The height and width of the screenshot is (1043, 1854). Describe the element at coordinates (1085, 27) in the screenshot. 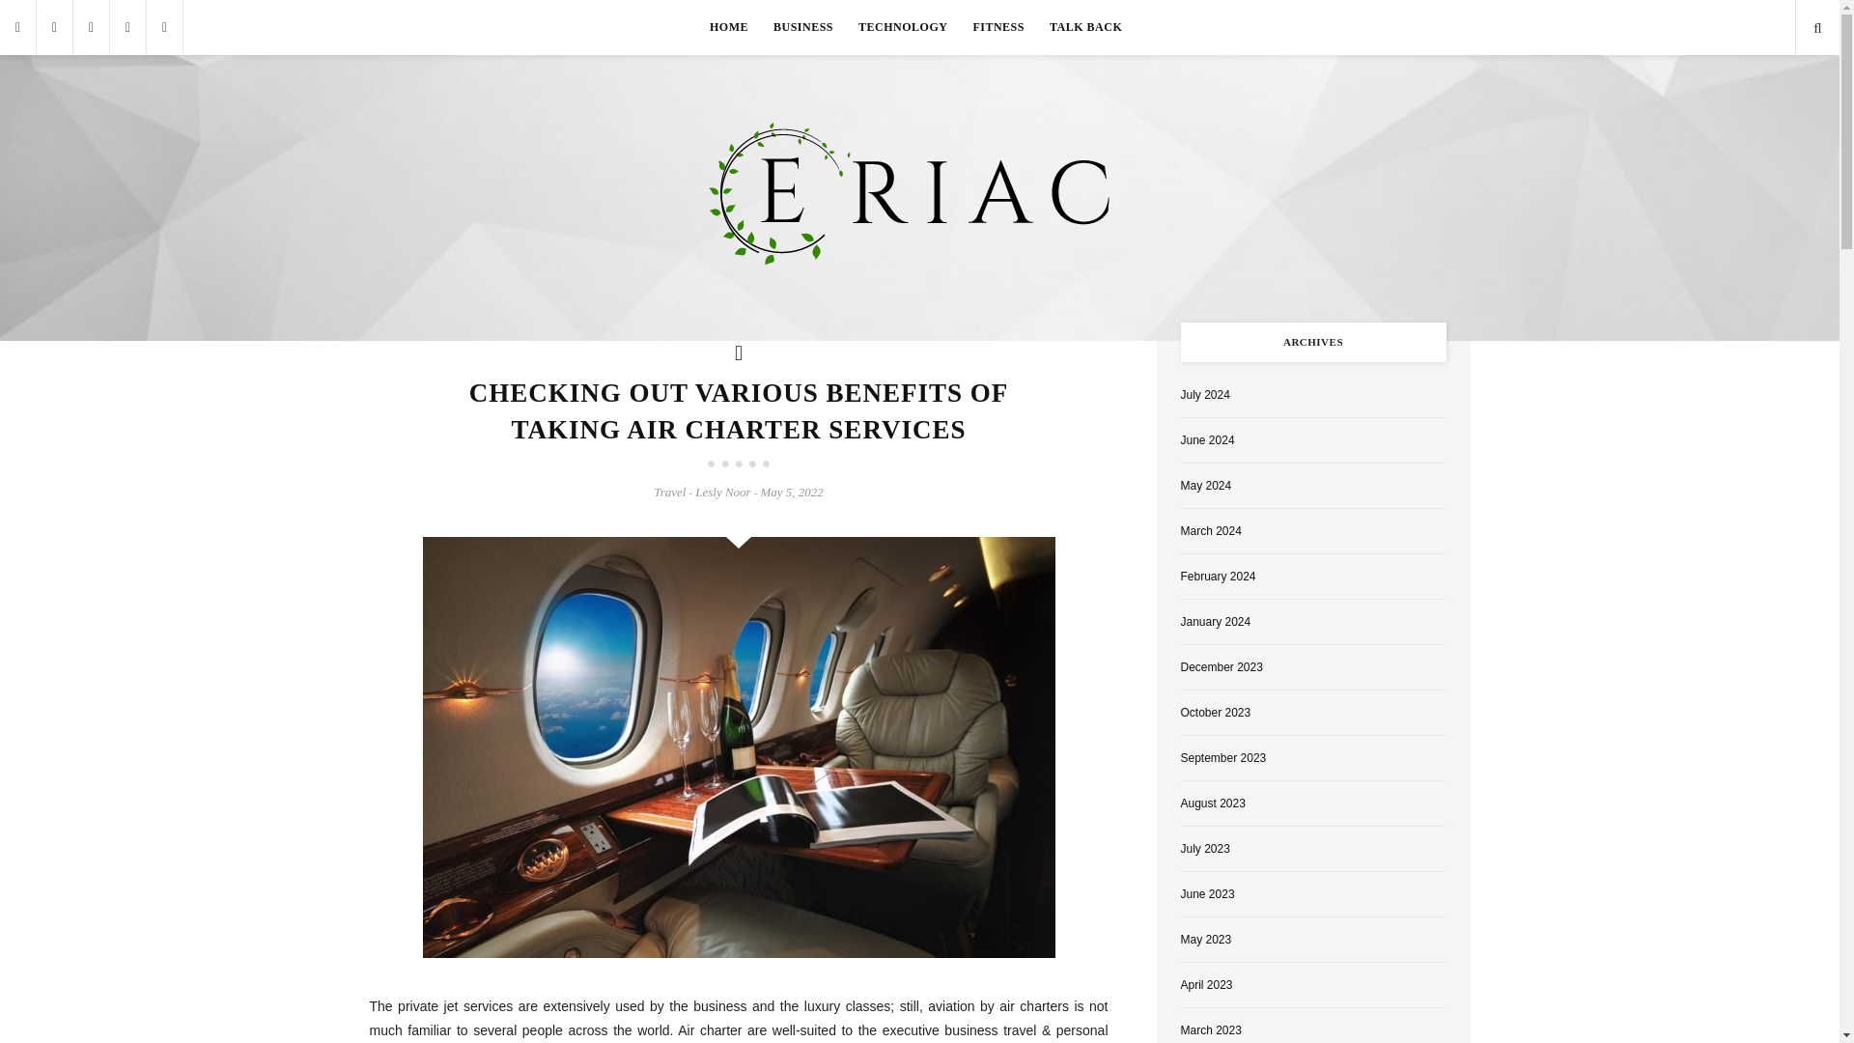

I see `TALK BACK` at that location.